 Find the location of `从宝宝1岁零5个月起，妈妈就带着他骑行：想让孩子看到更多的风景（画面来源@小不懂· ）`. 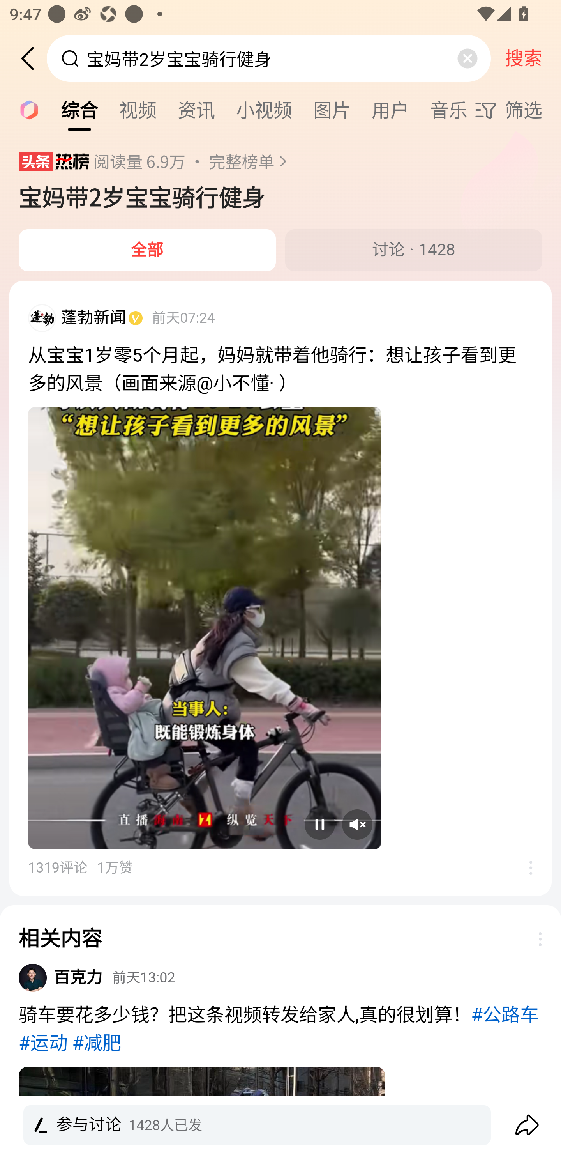

从宝宝1岁零5个月起，妈妈就带着他骑行：想让孩子看到更多的风景（画面来源@小不懂· ） is located at coordinates (280, 370).